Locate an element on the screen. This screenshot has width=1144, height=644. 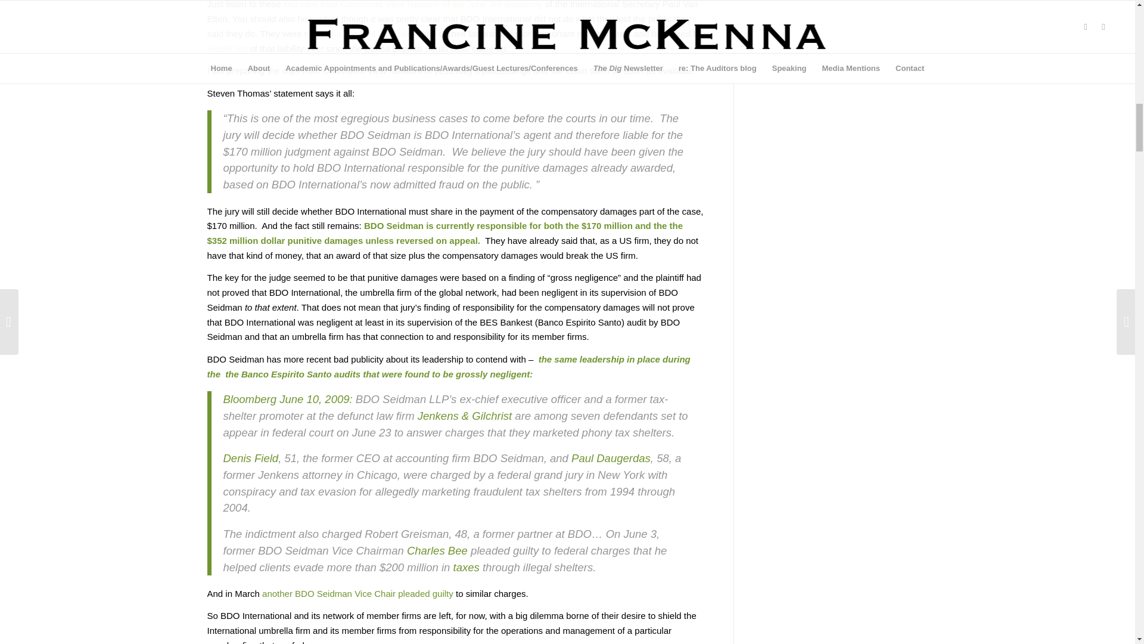
Denis Field is located at coordinates (250, 458).